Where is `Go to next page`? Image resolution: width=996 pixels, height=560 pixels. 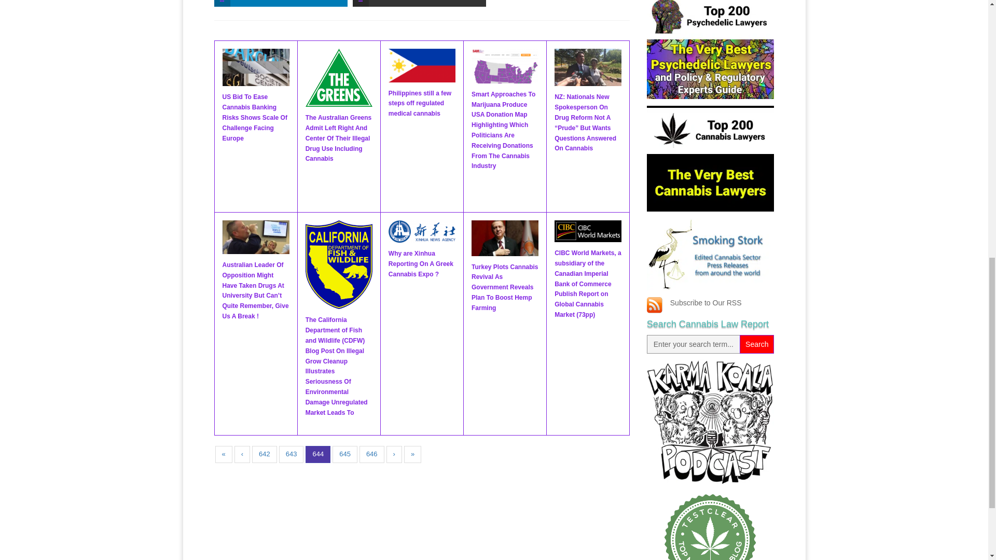 Go to next page is located at coordinates (394, 454).